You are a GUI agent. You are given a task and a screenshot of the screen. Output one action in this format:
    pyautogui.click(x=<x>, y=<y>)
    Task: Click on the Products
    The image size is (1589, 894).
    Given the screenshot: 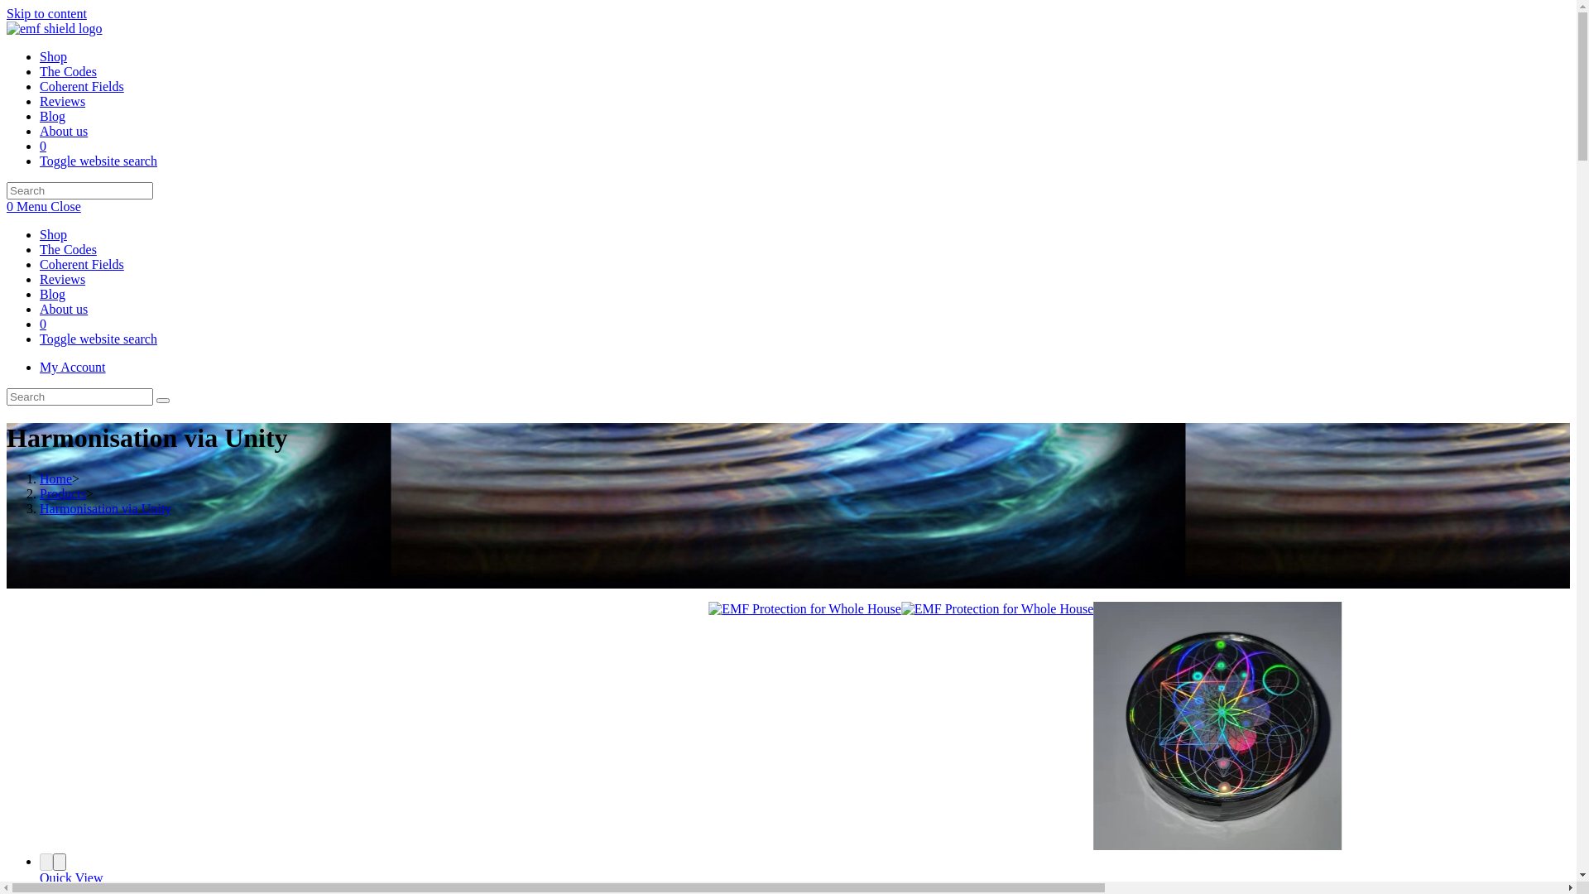 What is the action you would take?
    pyautogui.click(x=63, y=493)
    